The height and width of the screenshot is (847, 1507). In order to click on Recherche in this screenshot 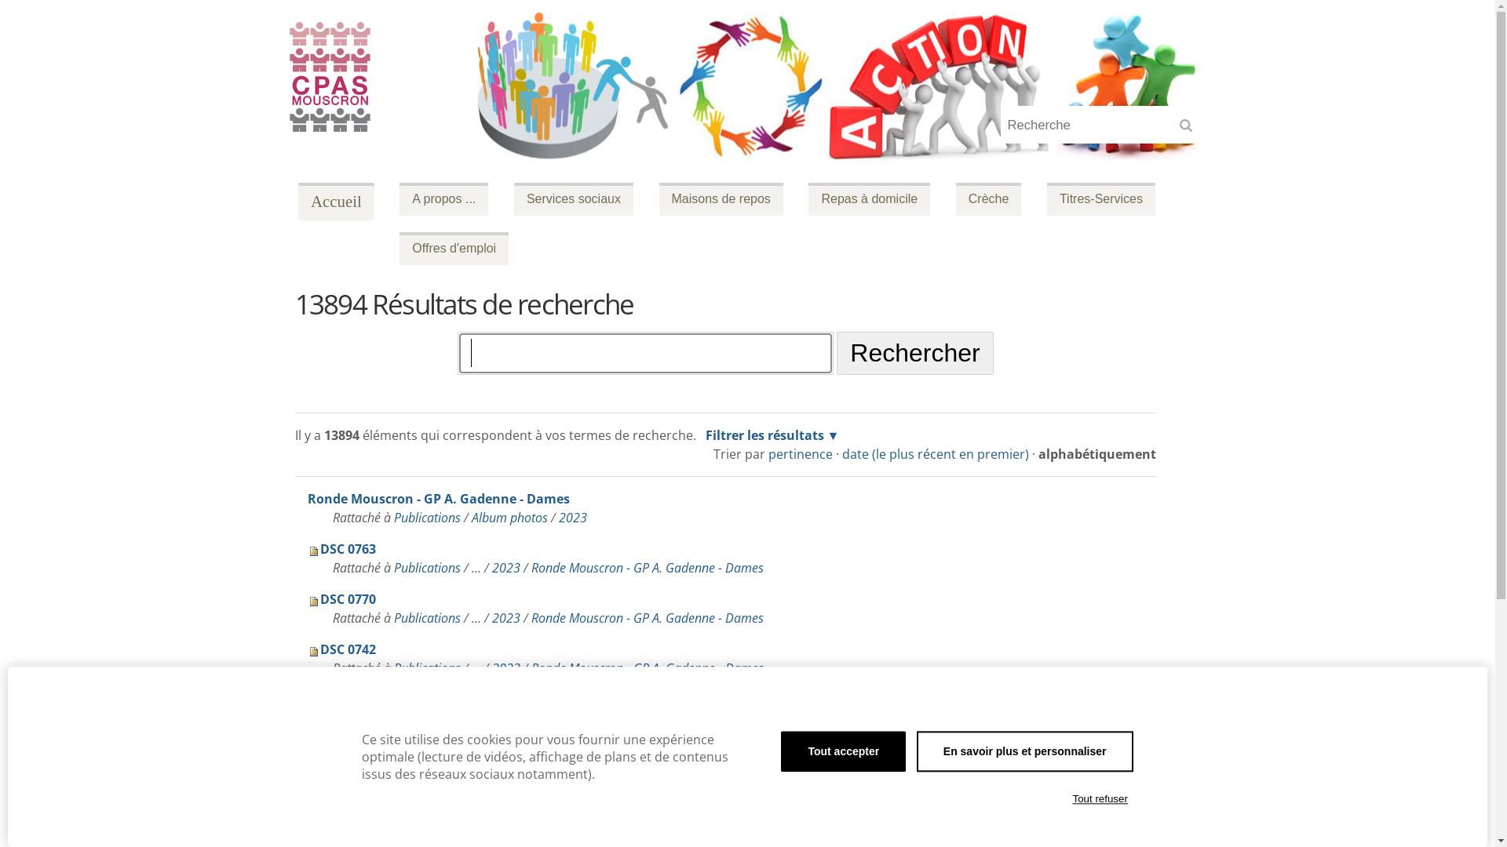, I will do `click(1105, 125)`.